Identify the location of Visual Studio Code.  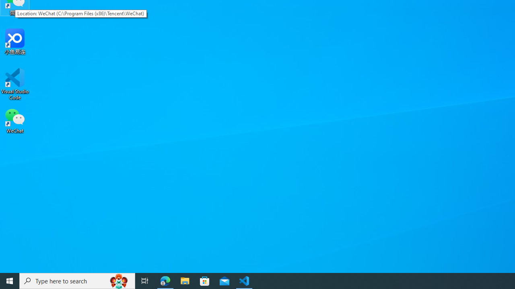
(15, 84).